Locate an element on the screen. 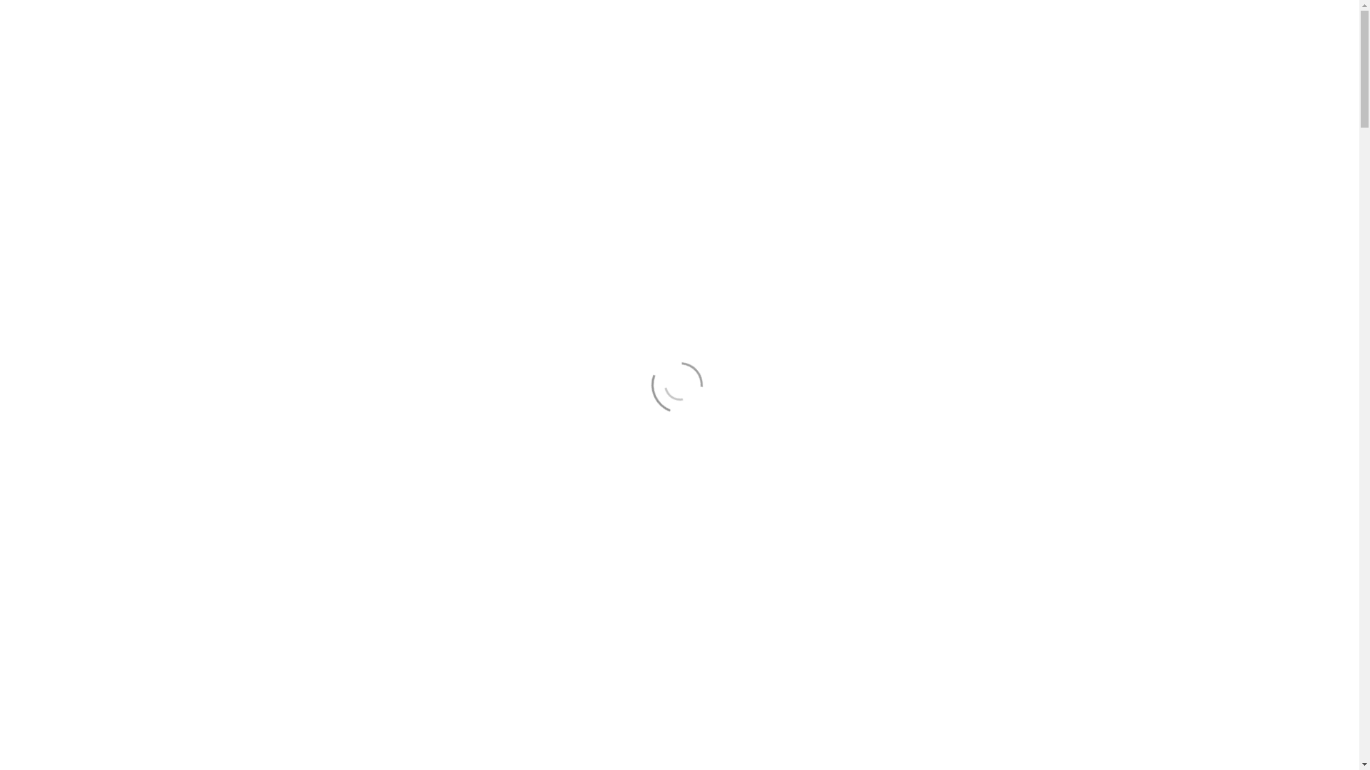  Aan De Vleterbeke in Tendens! is located at coordinates (529, 609).